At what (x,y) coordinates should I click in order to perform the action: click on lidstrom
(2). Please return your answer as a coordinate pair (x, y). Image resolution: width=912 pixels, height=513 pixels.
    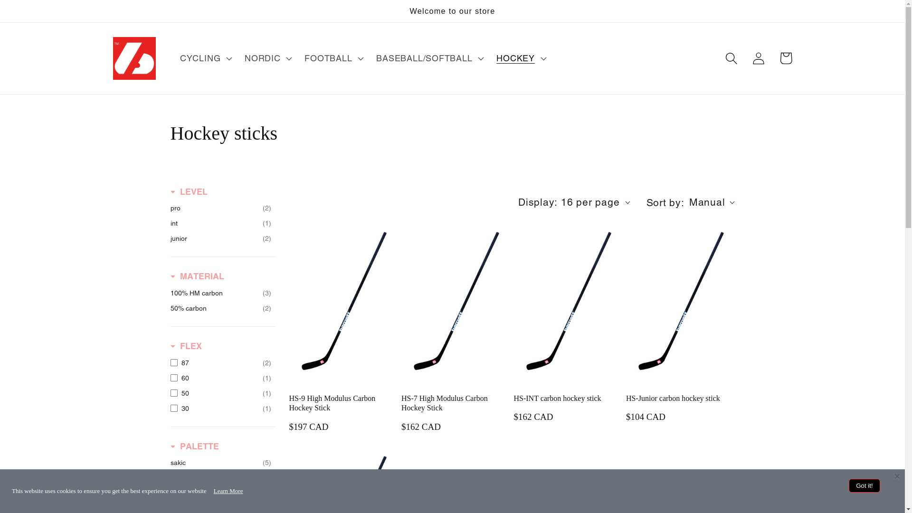
    Looking at the image, I should click on (220, 478).